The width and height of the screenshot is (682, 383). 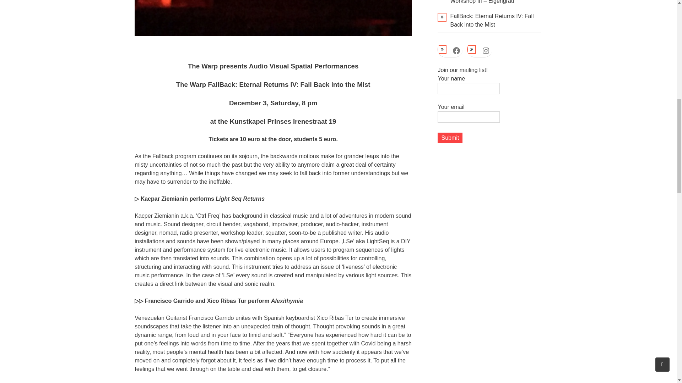 What do you see at coordinates (456, 50) in the screenshot?
I see `Facebook` at bounding box center [456, 50].